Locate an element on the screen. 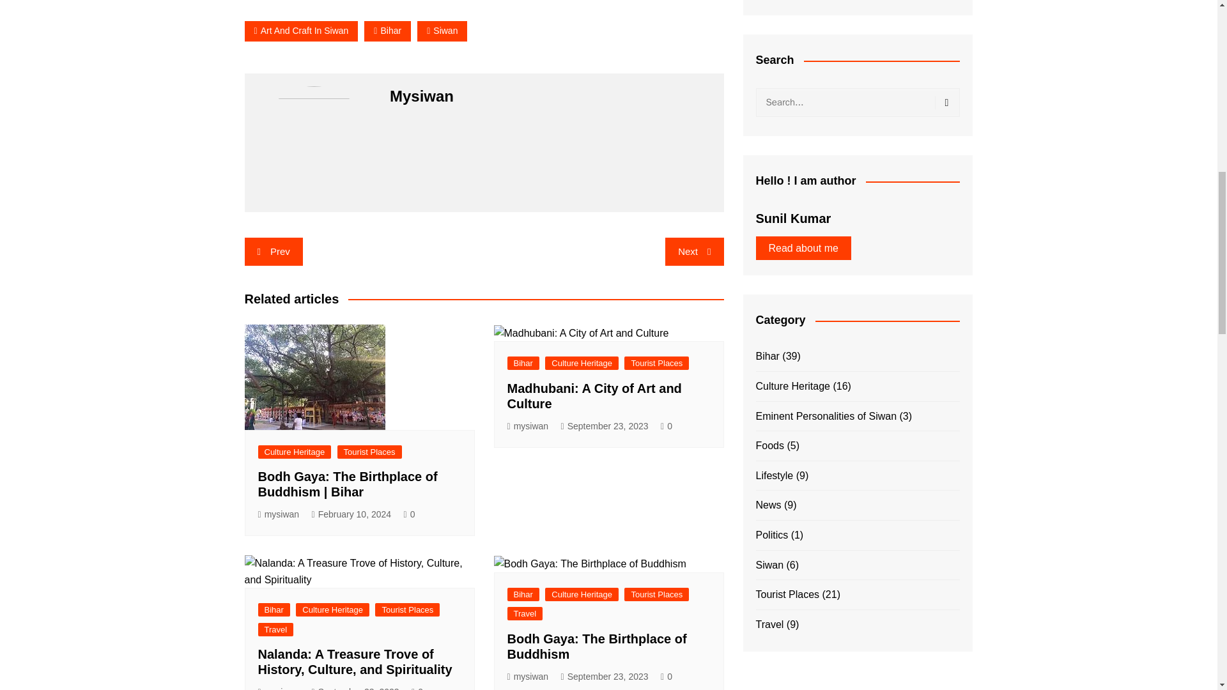  Culture Heritage is located at coordinates (294, 452).